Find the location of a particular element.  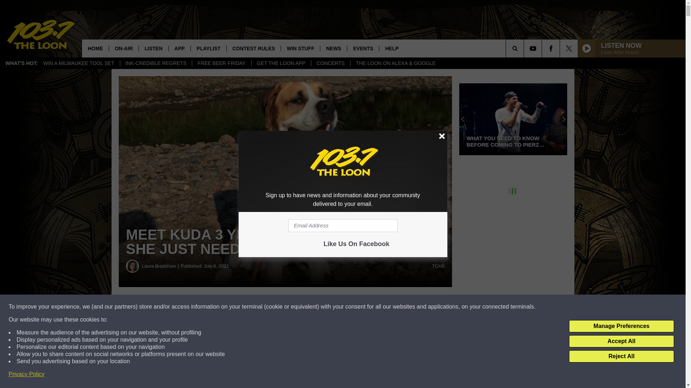

APP is located at coordinates (179, 48).